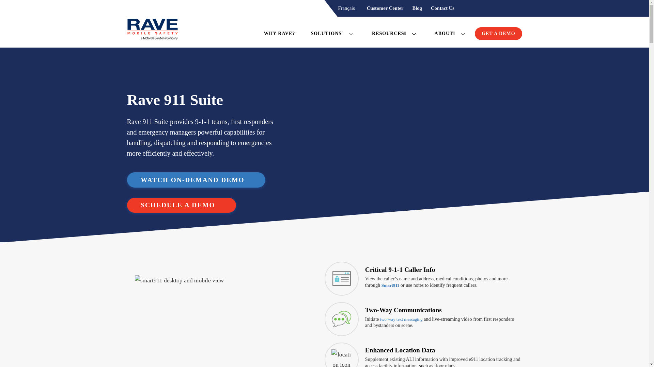 This screenshot has width=654, height=367. I want to click on Blog, so click(417, 8).